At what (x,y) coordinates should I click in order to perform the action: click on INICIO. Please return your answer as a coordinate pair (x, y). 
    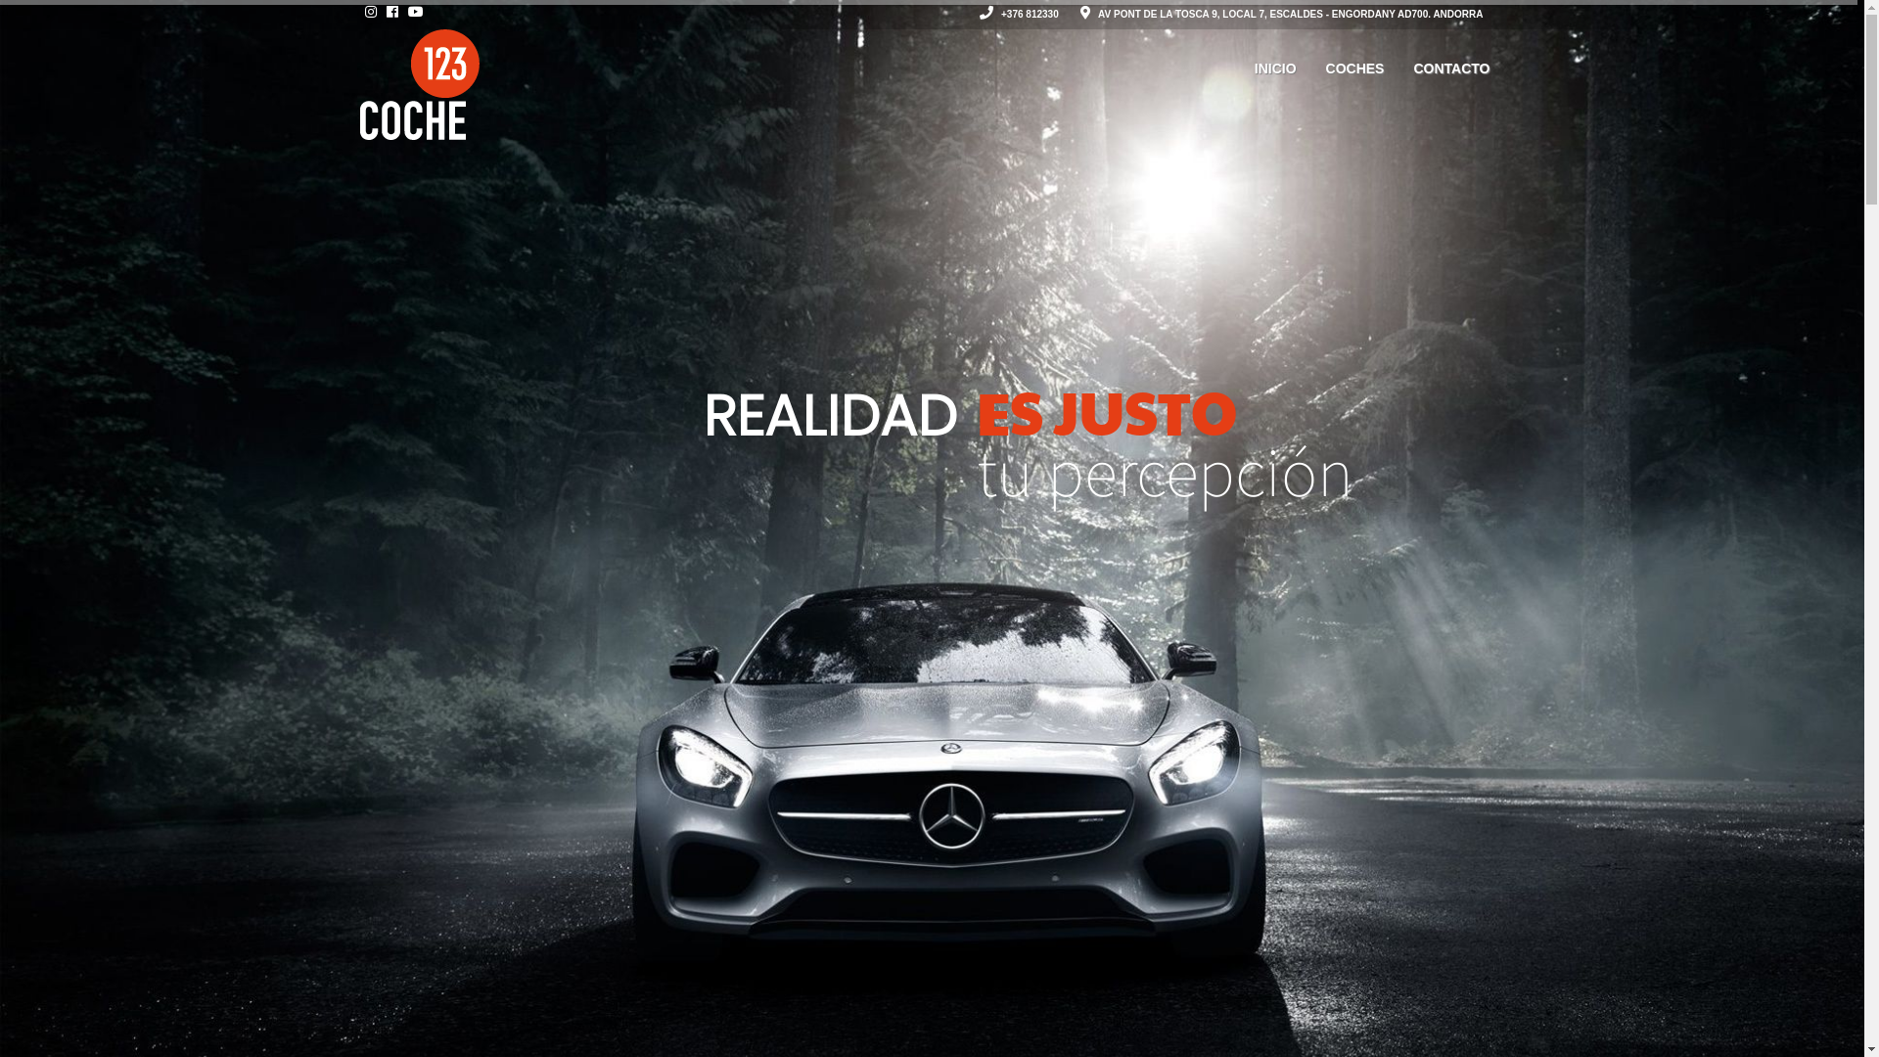
    Looking at the image, I should click on (1276, 69).